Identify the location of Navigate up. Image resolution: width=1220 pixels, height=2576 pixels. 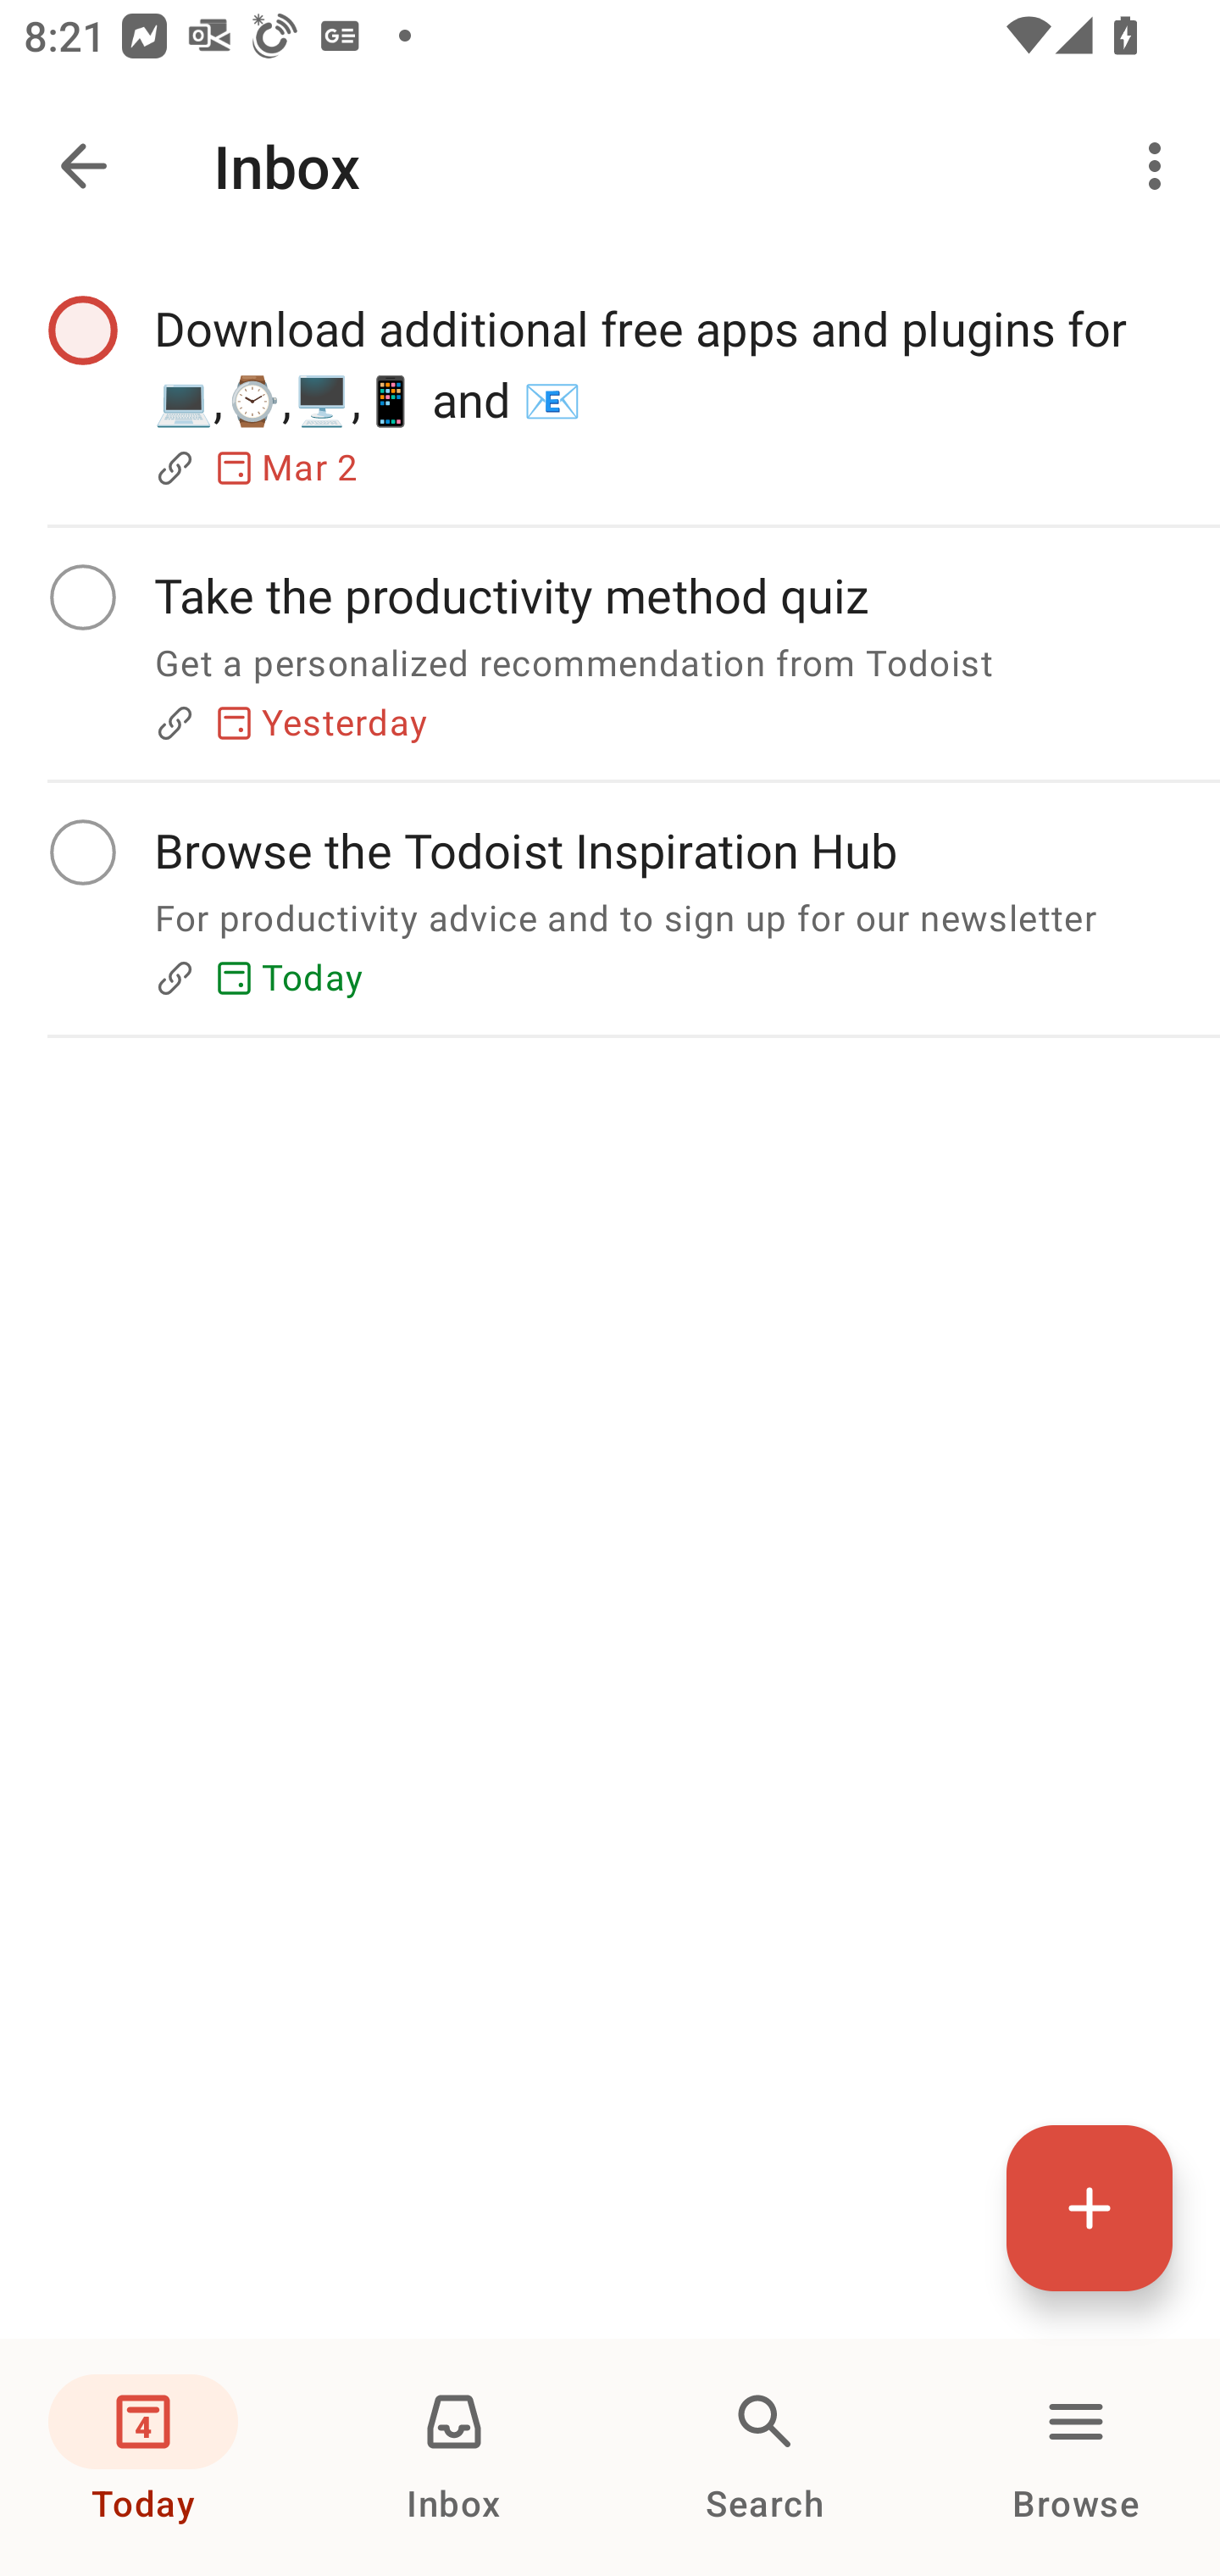
(83, 166).